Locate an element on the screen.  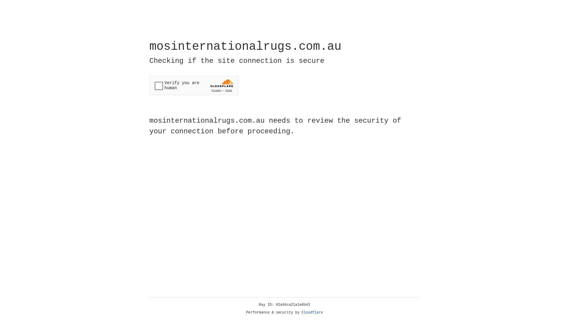
Cloudflare is located at coordinates (312, 313).